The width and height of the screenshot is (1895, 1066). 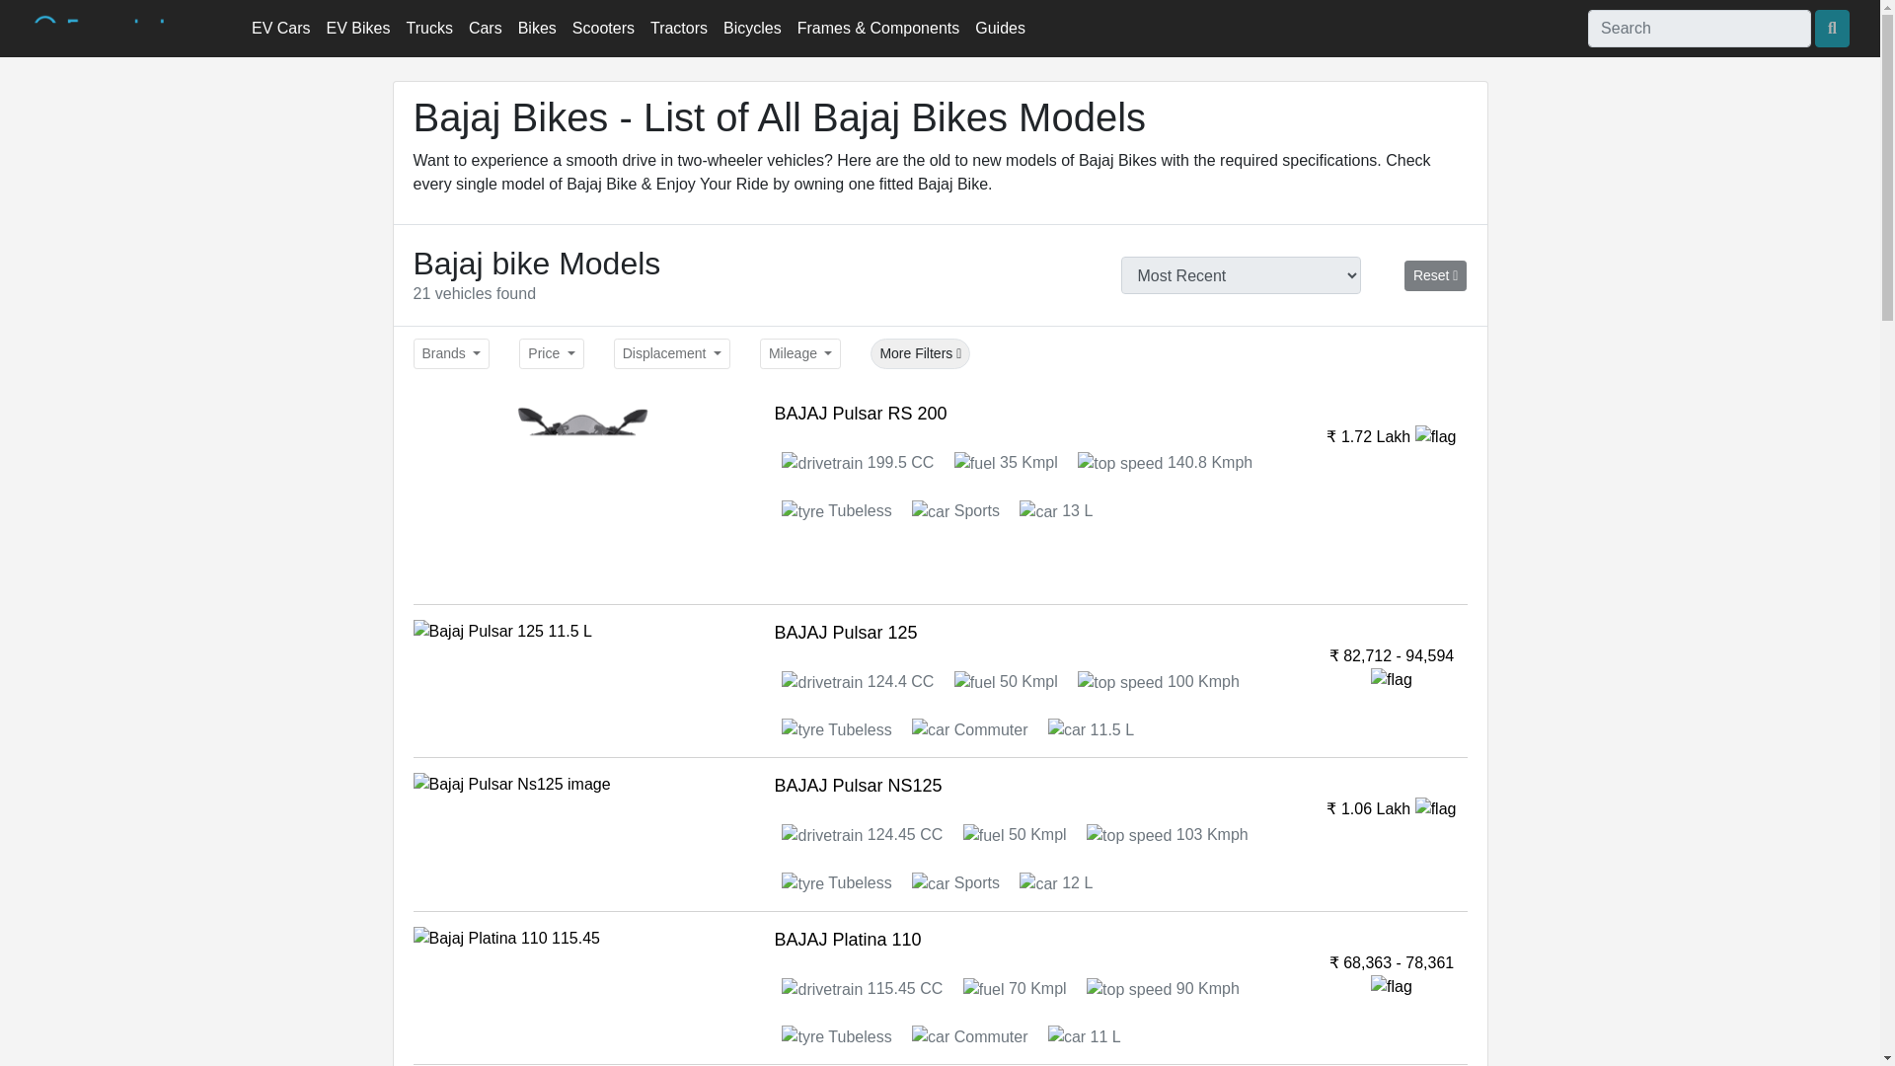 I want to click on trim, so click(x=1159, y=681).